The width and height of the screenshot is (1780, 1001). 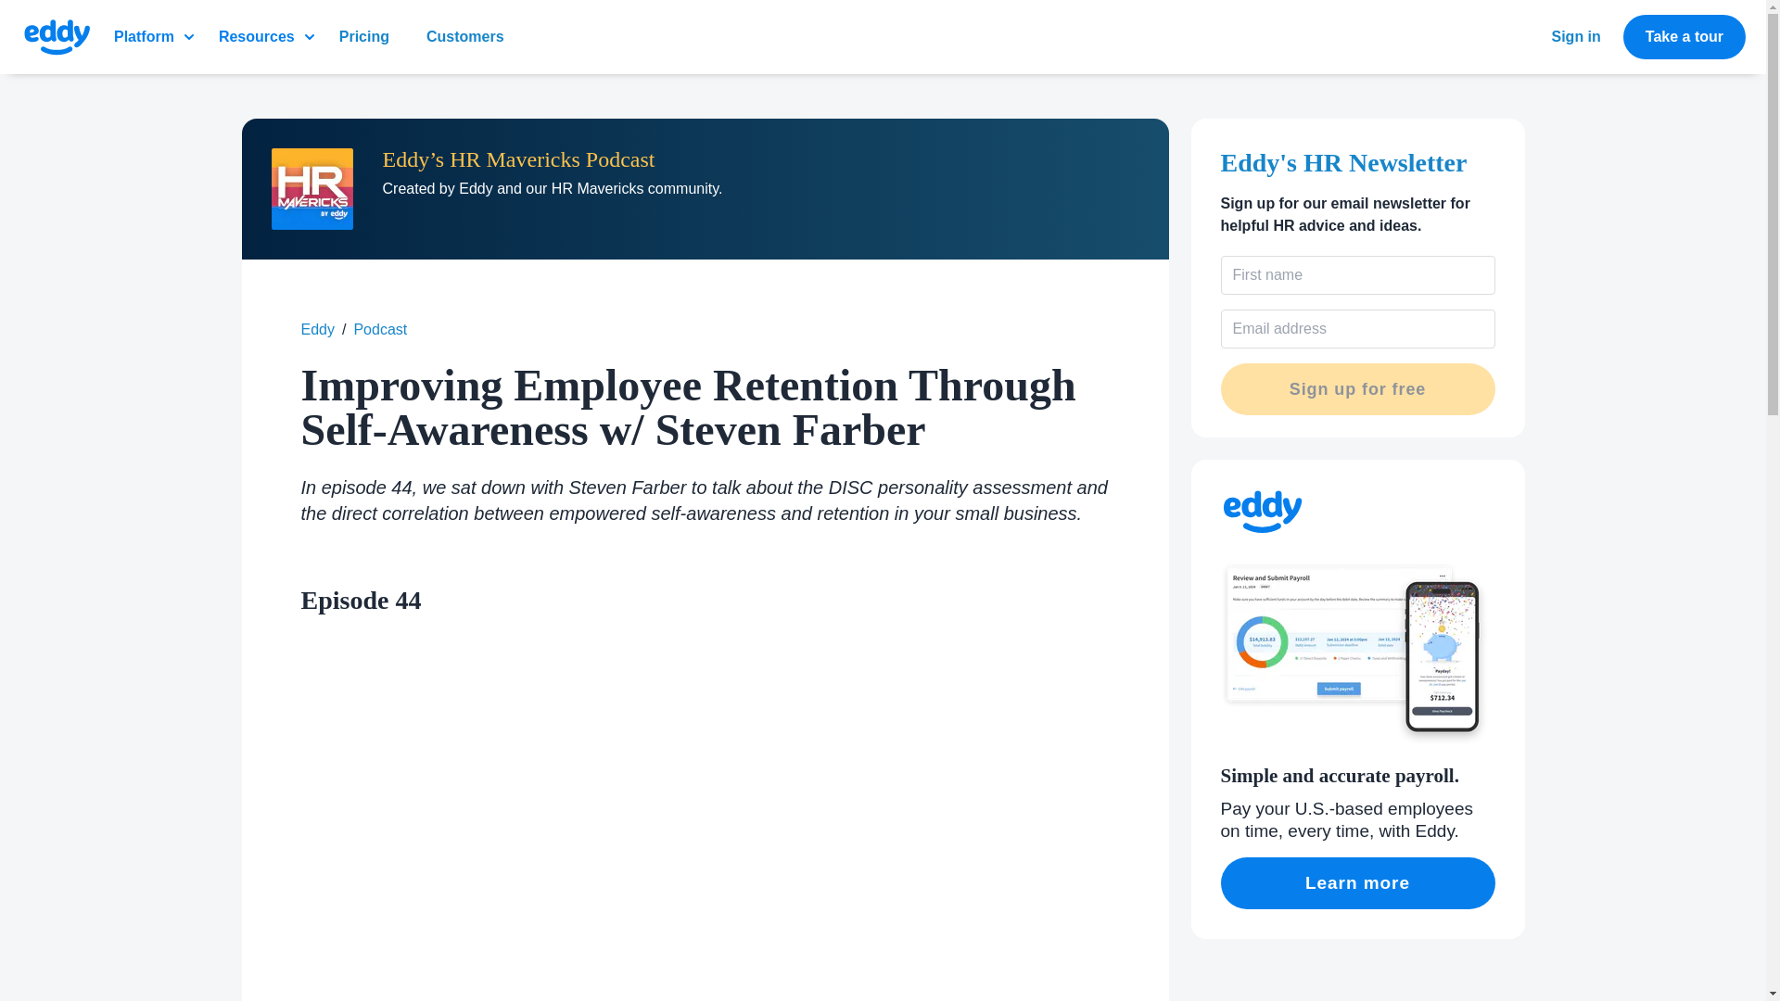 I want to click on Eddy, so click(x=317, y=330).